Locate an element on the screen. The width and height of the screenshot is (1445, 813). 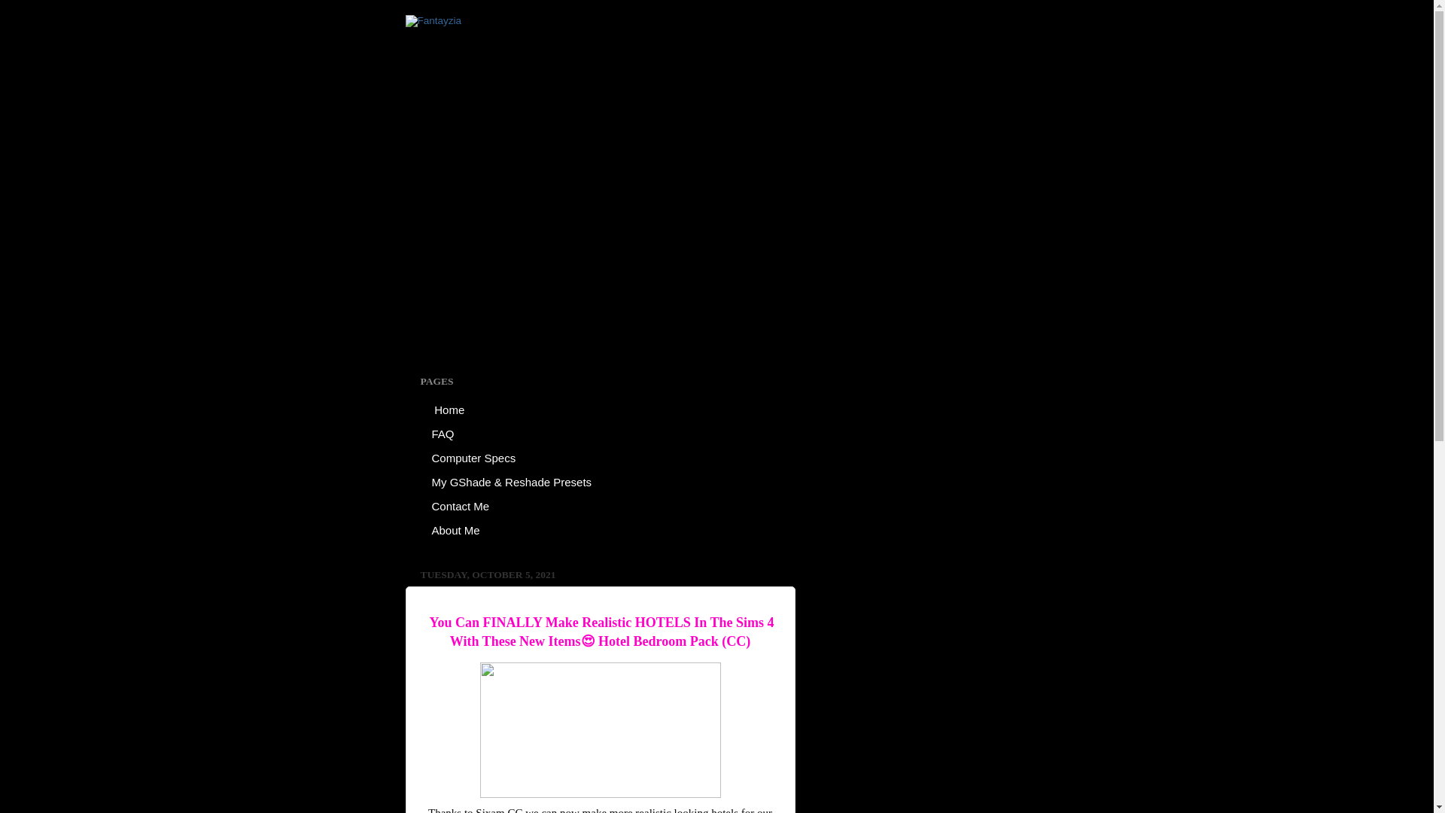
Contact Me is located at coordinates (461, 505).